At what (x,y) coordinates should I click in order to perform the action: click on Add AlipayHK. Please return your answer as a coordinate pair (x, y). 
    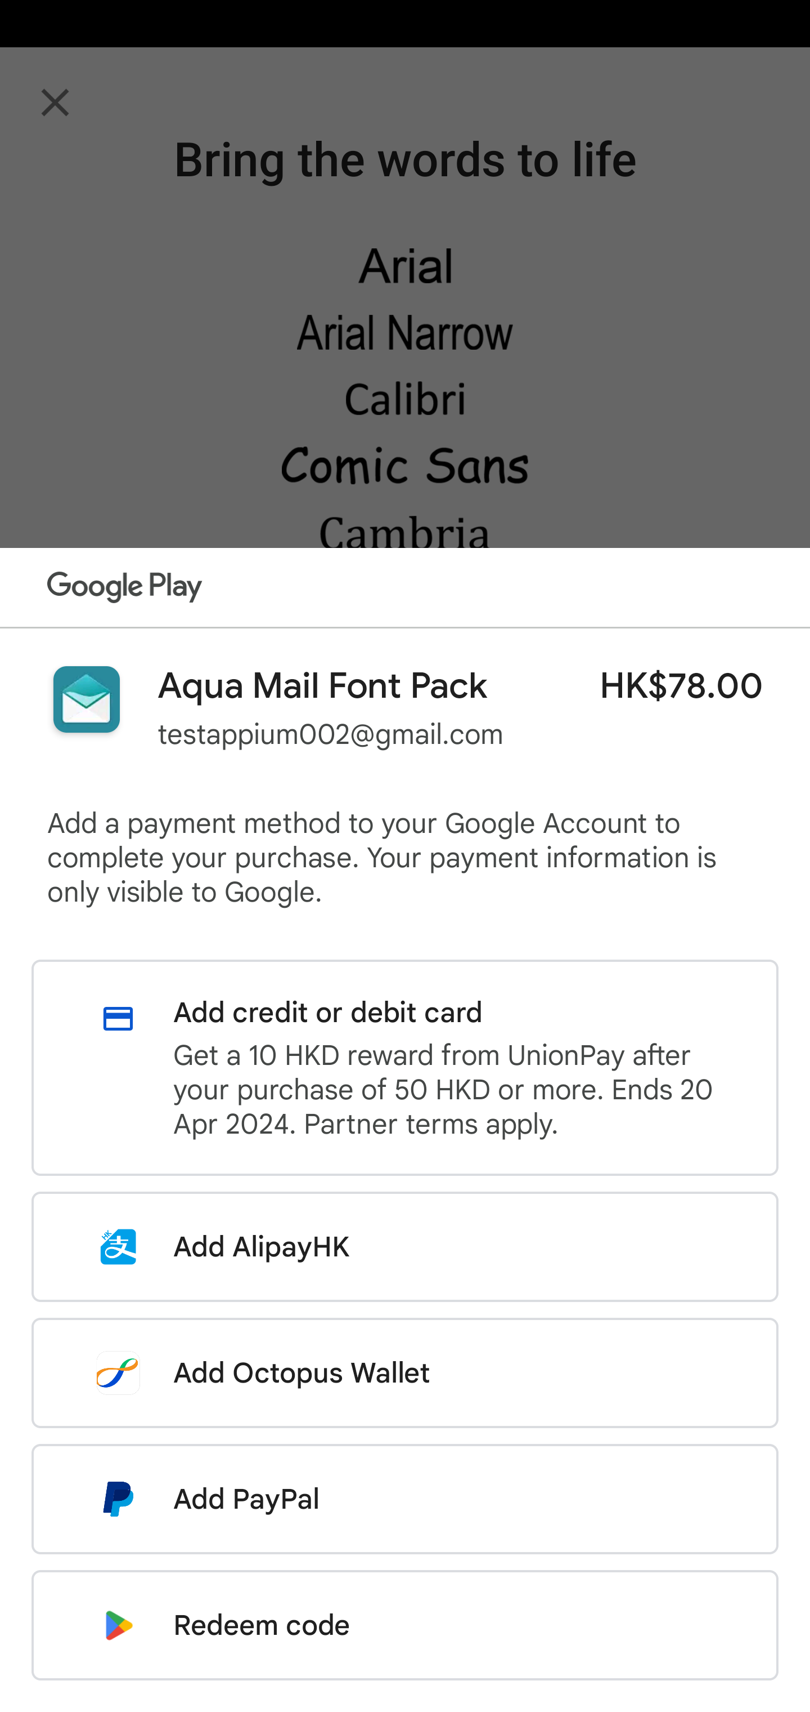
    Looking at the image, I should click on (405, 1247).